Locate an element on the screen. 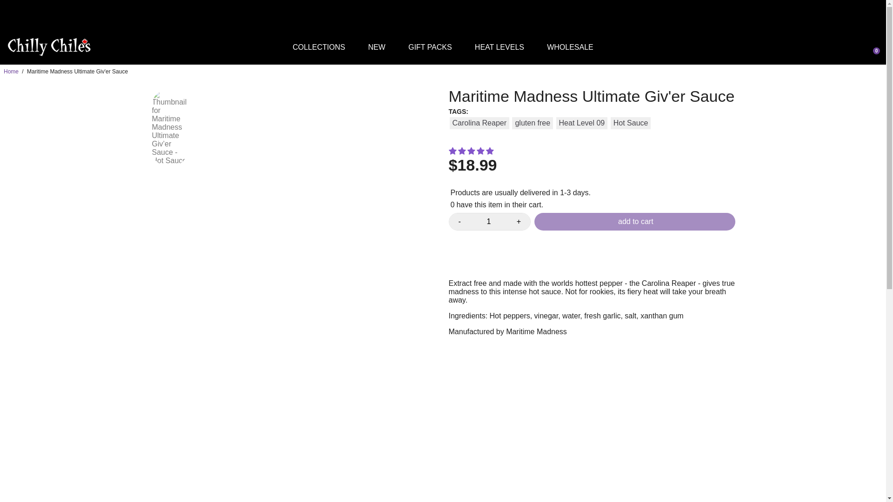 The image size is (893, 502). COLLECTIONS is located at coordinates (319, 47).